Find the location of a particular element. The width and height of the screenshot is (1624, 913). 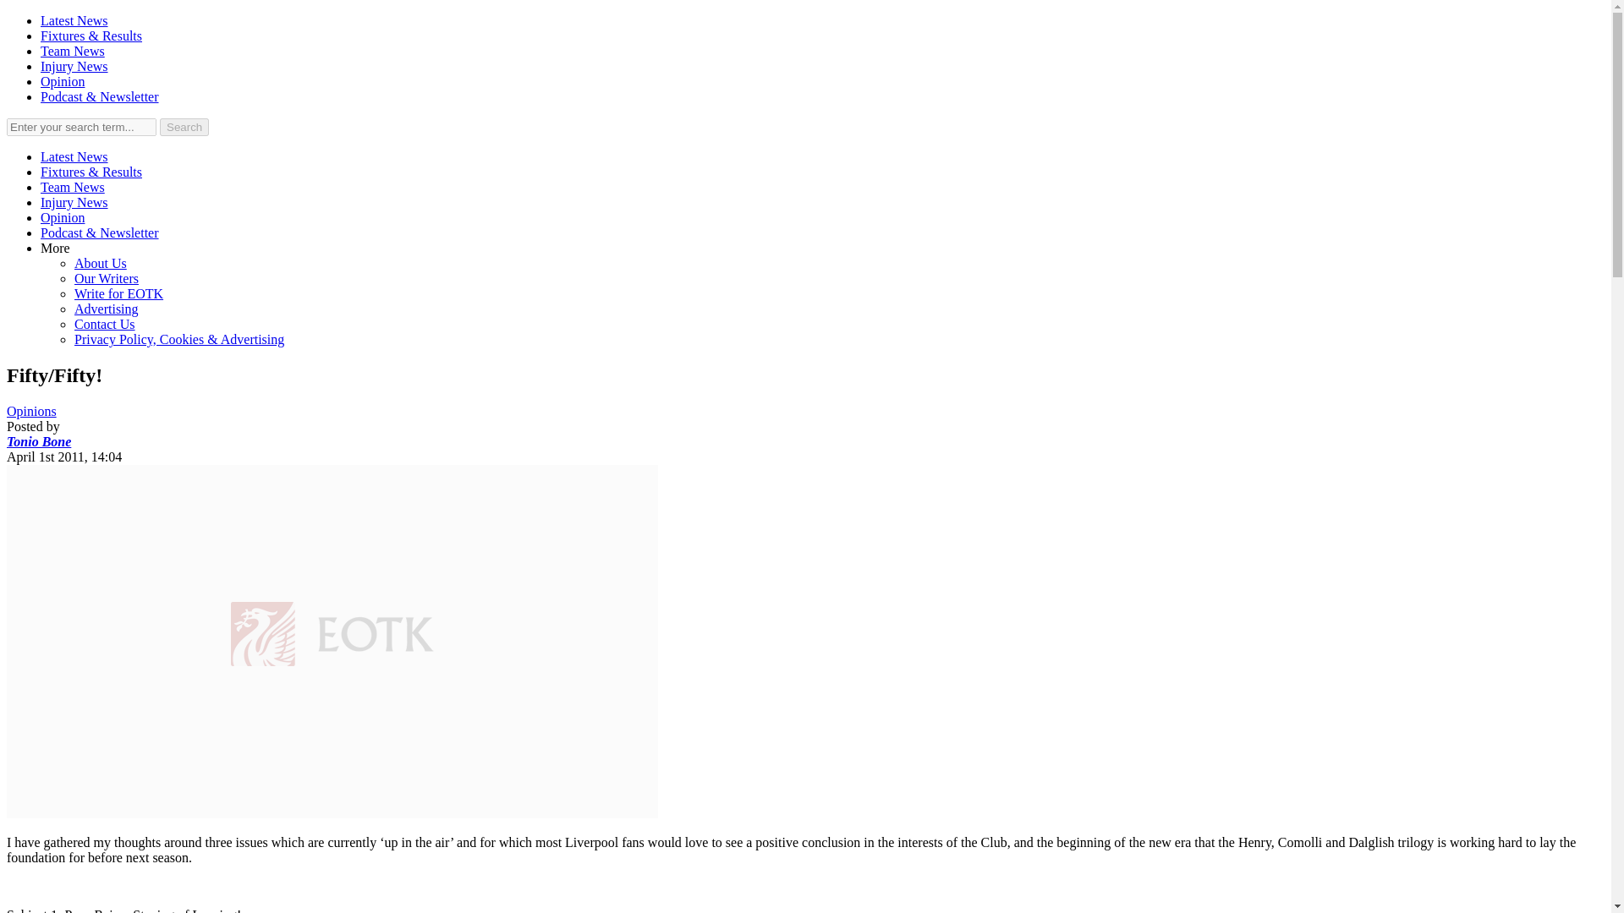

Empire Of The Kop Podcast is located at coordinates (100, 96).